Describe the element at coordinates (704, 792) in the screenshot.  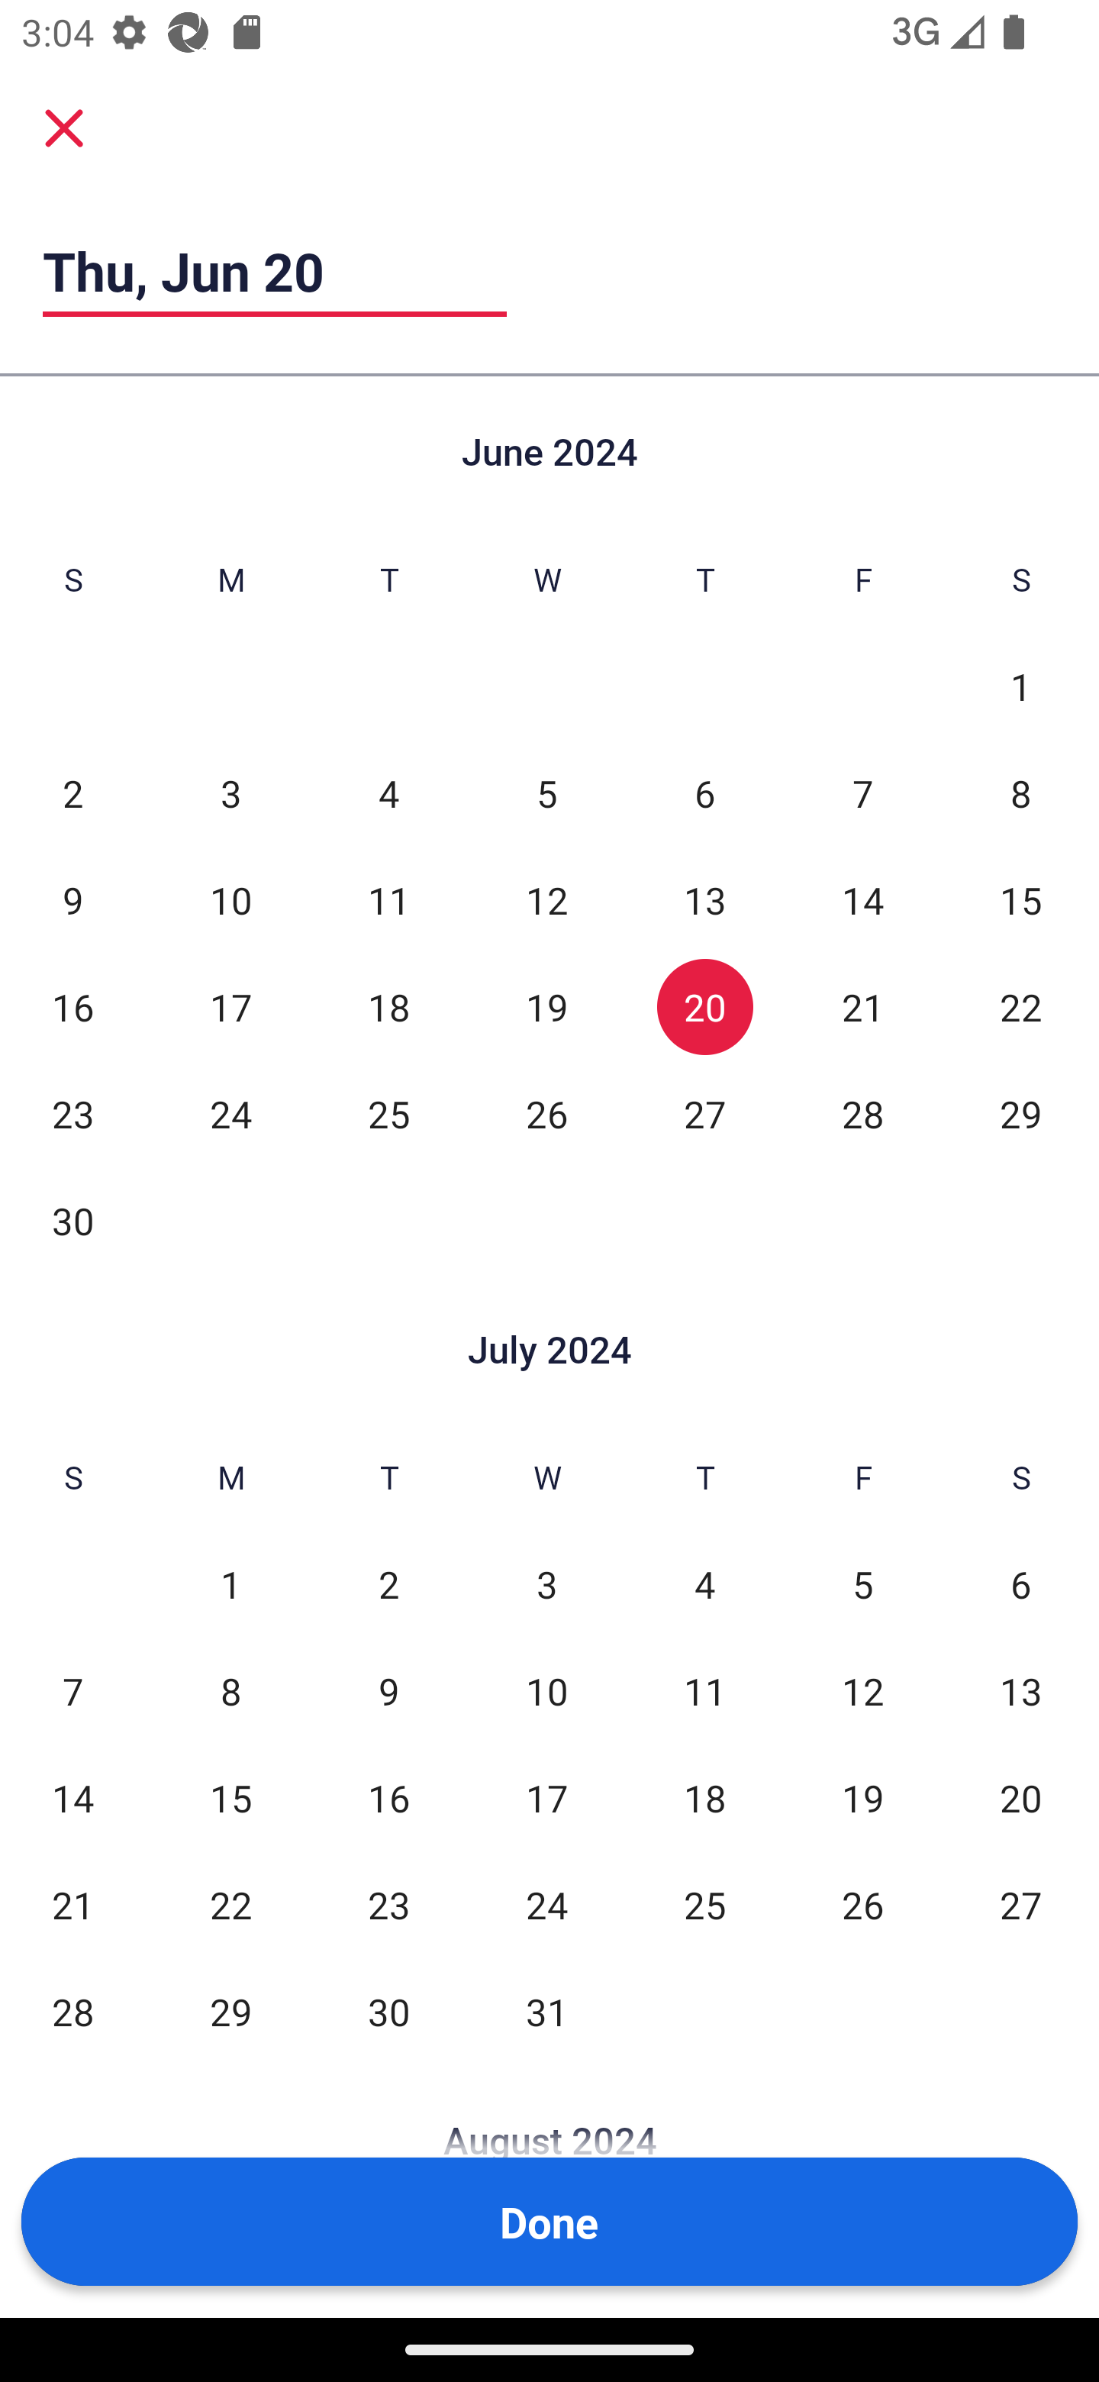
I see `6 Thu, Jun 6, Not Selected` at that location.